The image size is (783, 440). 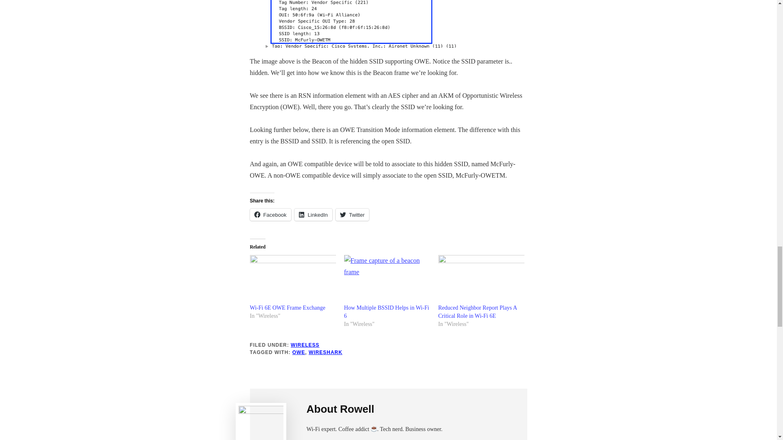 I want to click on LinkedIn, so click(x=313, y=214).